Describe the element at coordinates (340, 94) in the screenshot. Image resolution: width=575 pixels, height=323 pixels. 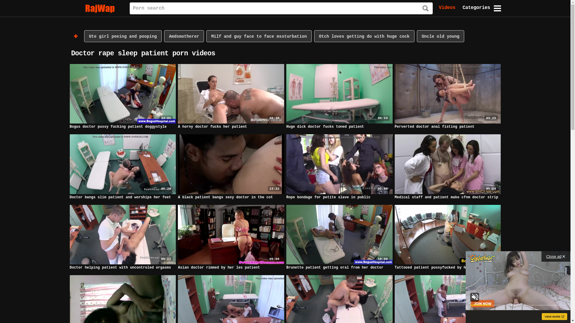
I see `06:23` at that location.